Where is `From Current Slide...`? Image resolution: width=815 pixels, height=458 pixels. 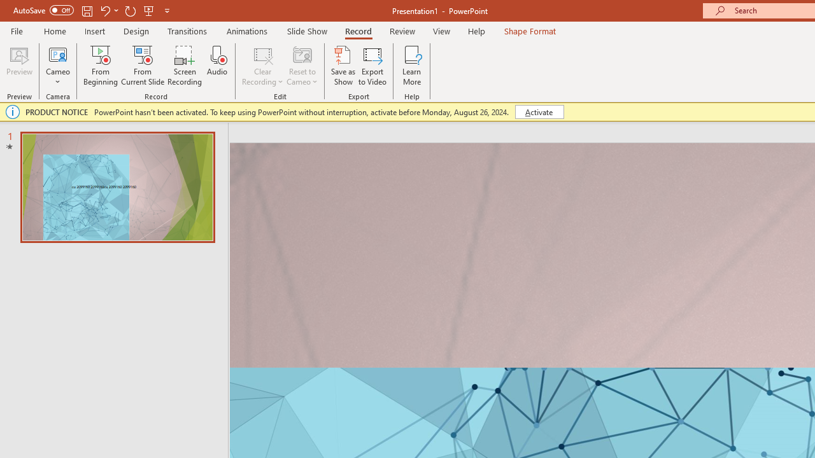
From Current Slide... is located at coordinates (143, 65).